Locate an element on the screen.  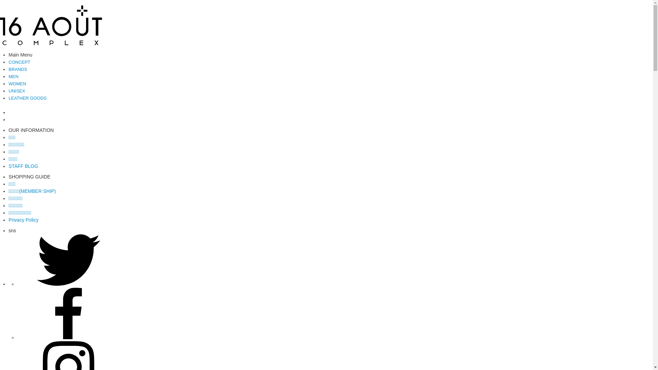
BRANDS is located at coordinates (18, 69).